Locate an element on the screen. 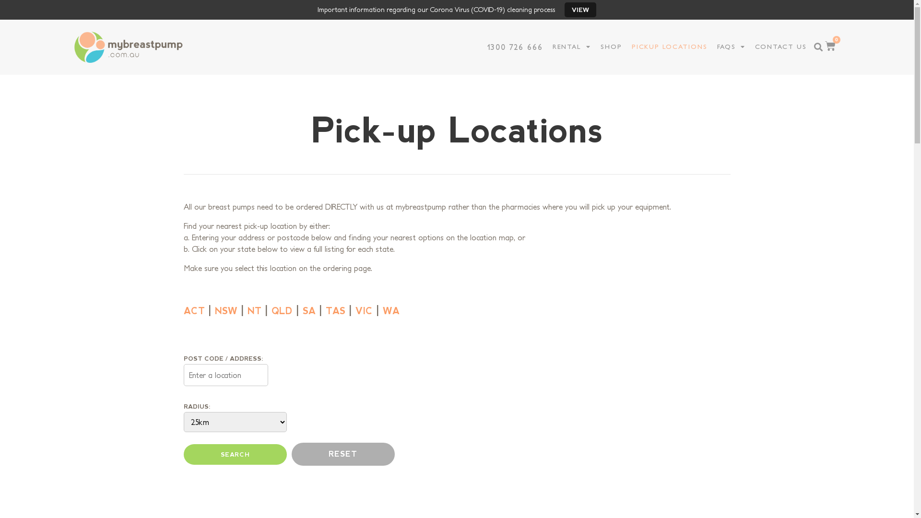 The width and height of the screenshot is (921, 518). WA is located at coordinates (391, 311).